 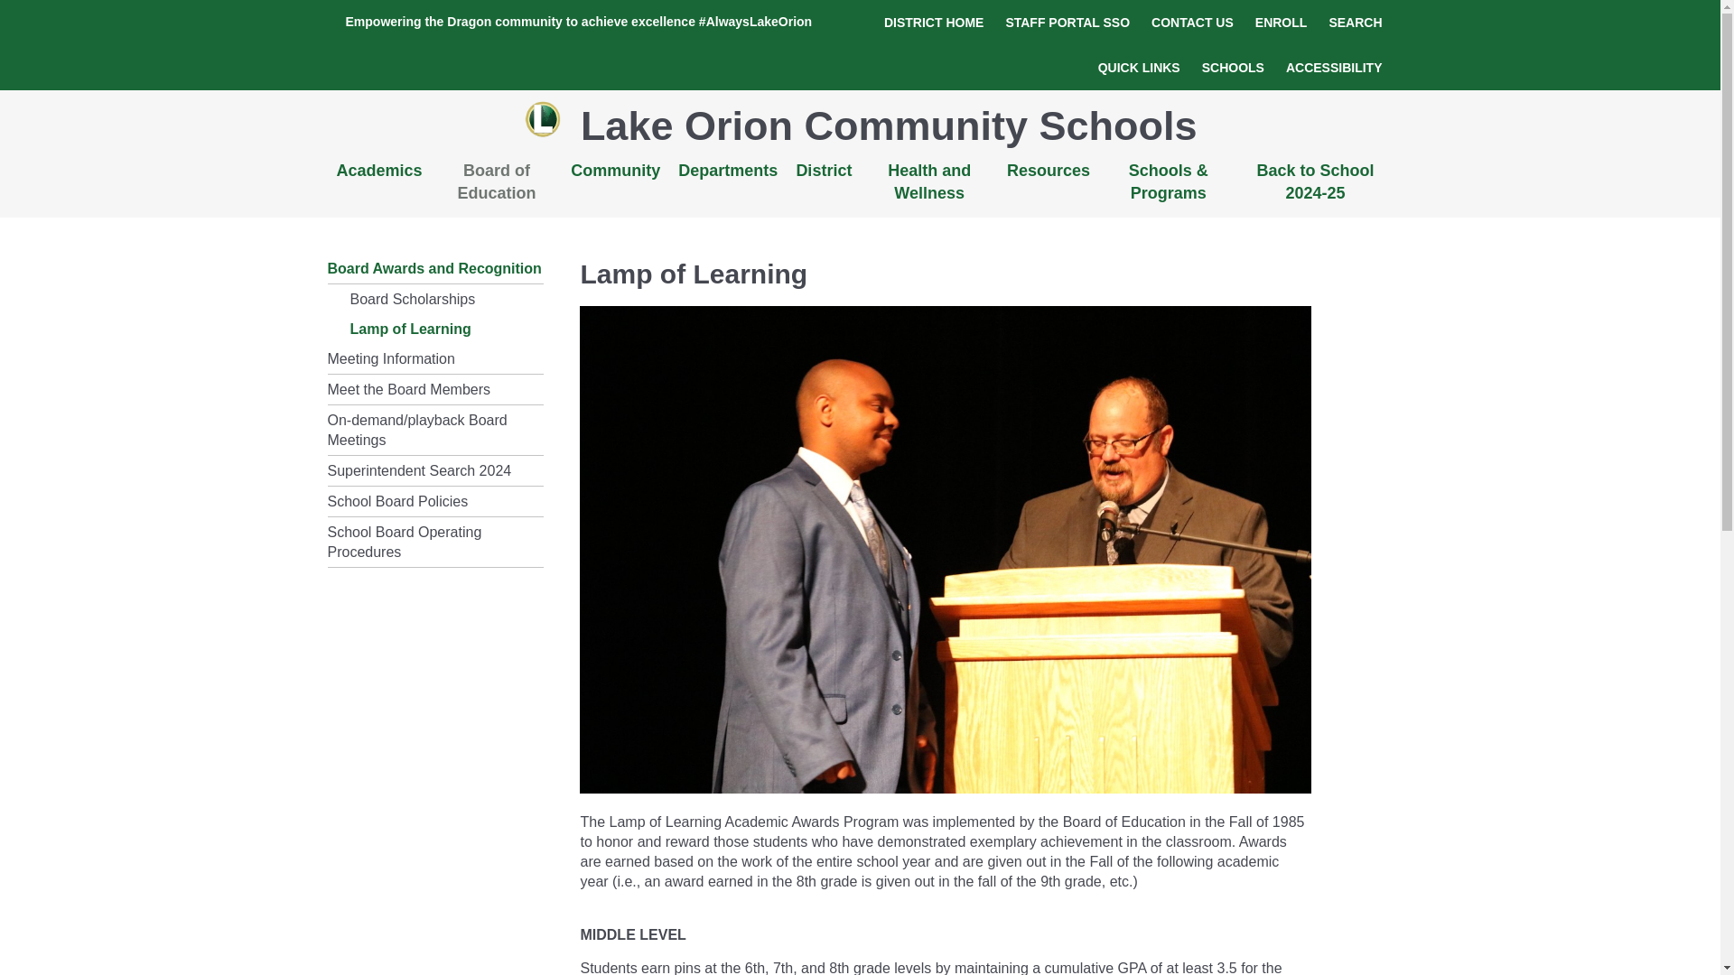 What do you see at coordinates (881, 125) in the screenshot?
I see `Lake Orion Community Schools` at bounding box center [881, 125].